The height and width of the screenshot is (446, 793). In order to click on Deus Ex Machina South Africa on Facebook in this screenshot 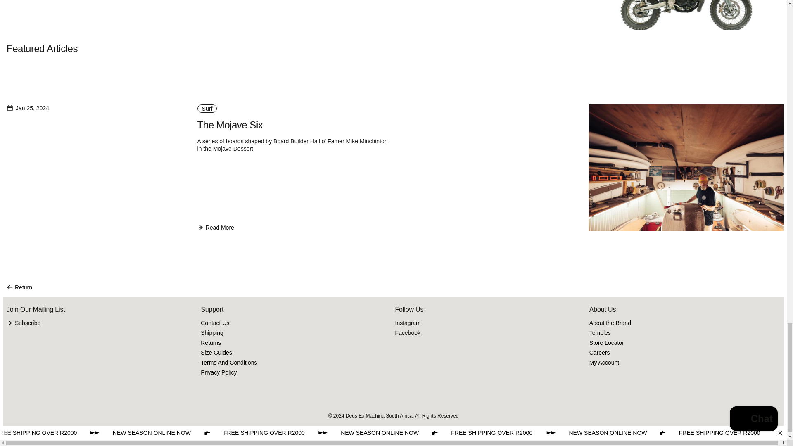, I will do `click(407, 332)`.